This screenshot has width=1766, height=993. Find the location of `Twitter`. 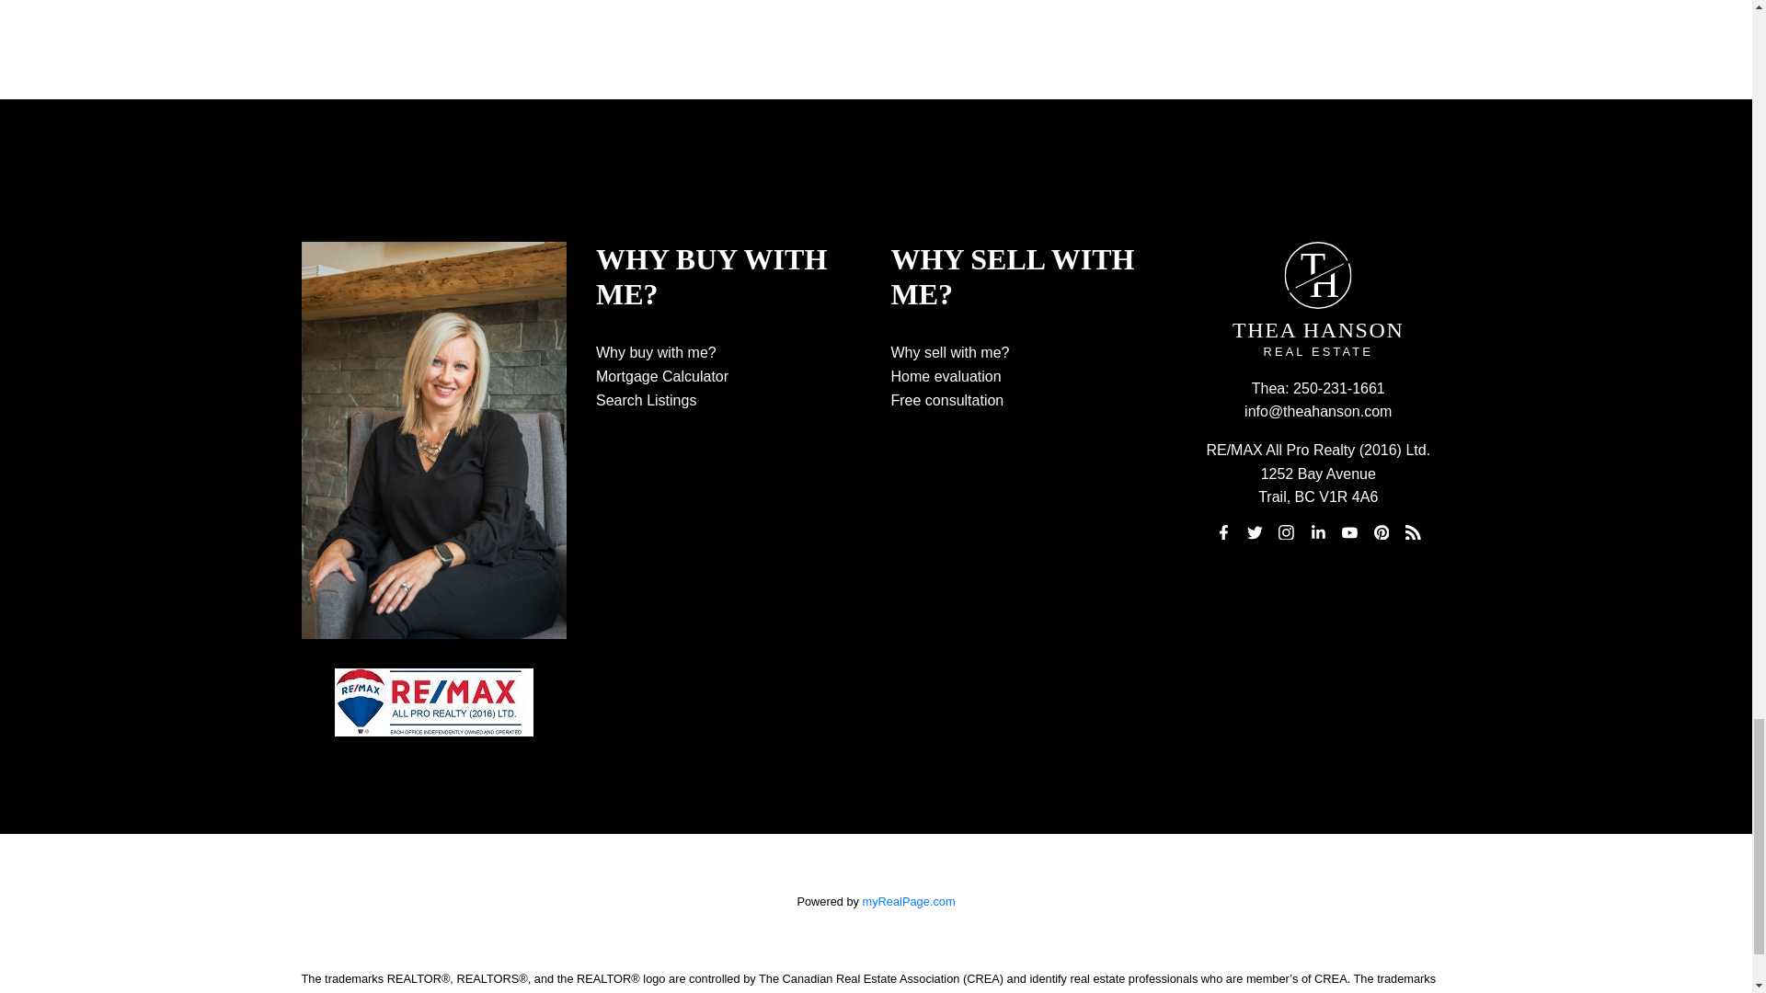

Twitter is located at coordinates (1255, 531).